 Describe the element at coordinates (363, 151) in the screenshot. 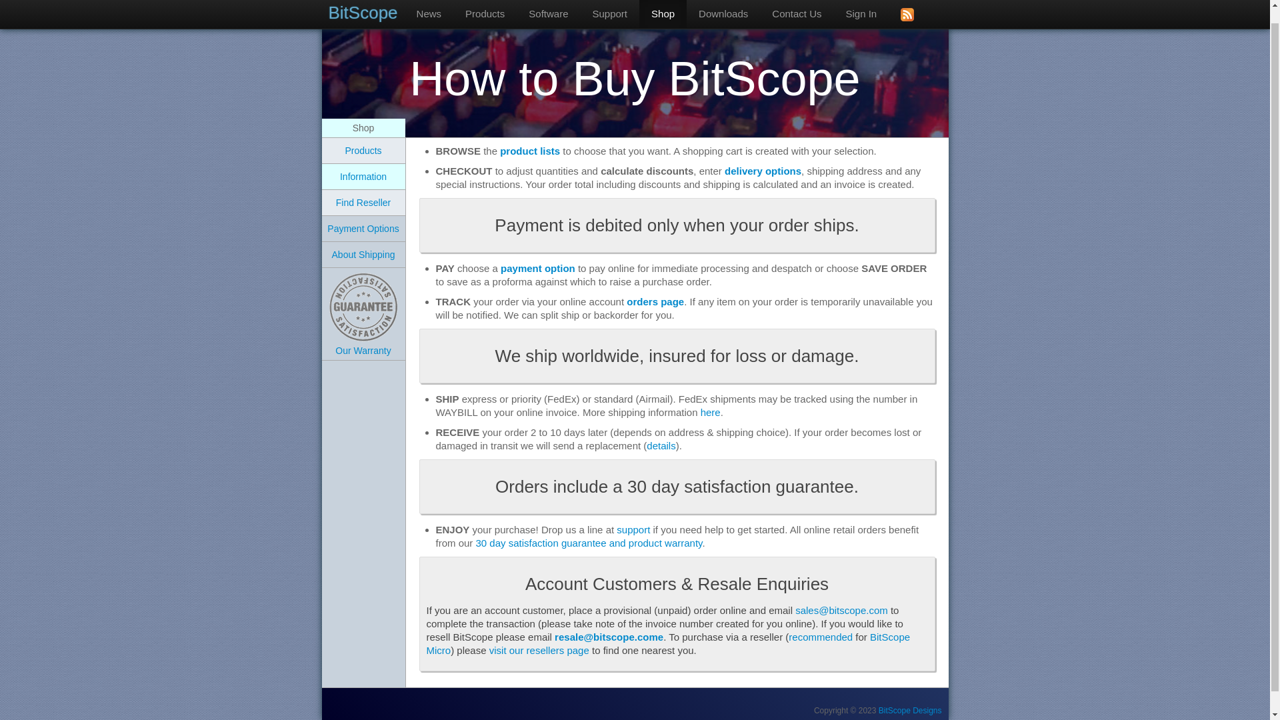

I see `Browse products and buy direct online.` at that location.